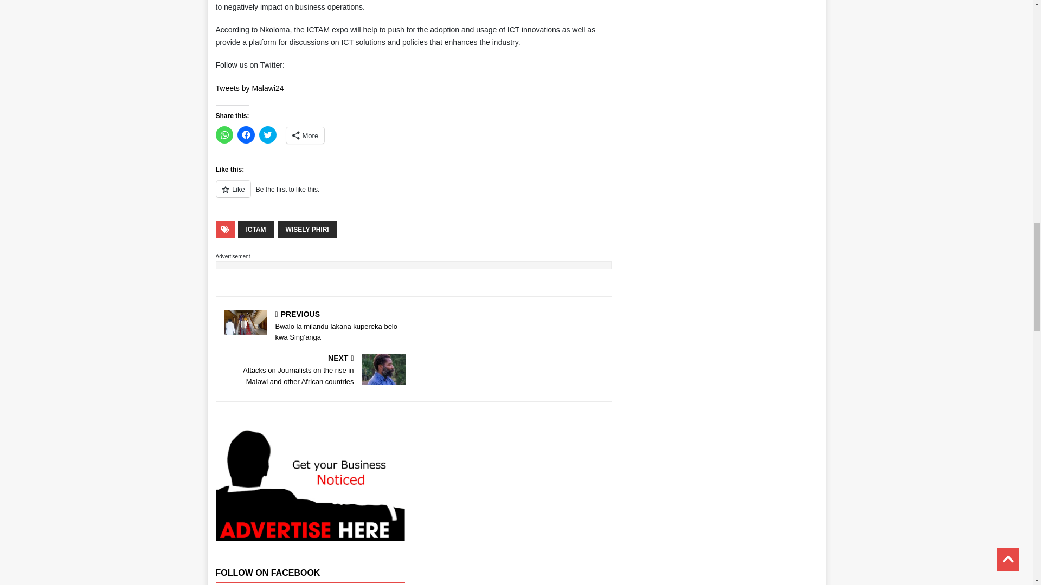 The width and height of the screenshot is (1041, 585). What do you see at coordinates (224, 134) in the screenshot?
I see `Click to share on WhatsApp` at bounding box center [224, 134].